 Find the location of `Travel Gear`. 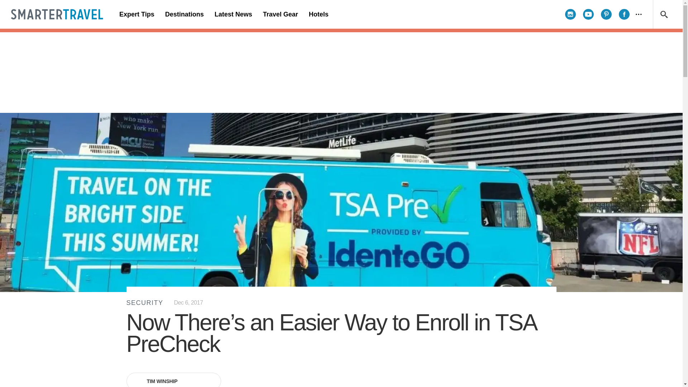

Travel Gear is located at coordinates (280, 14).